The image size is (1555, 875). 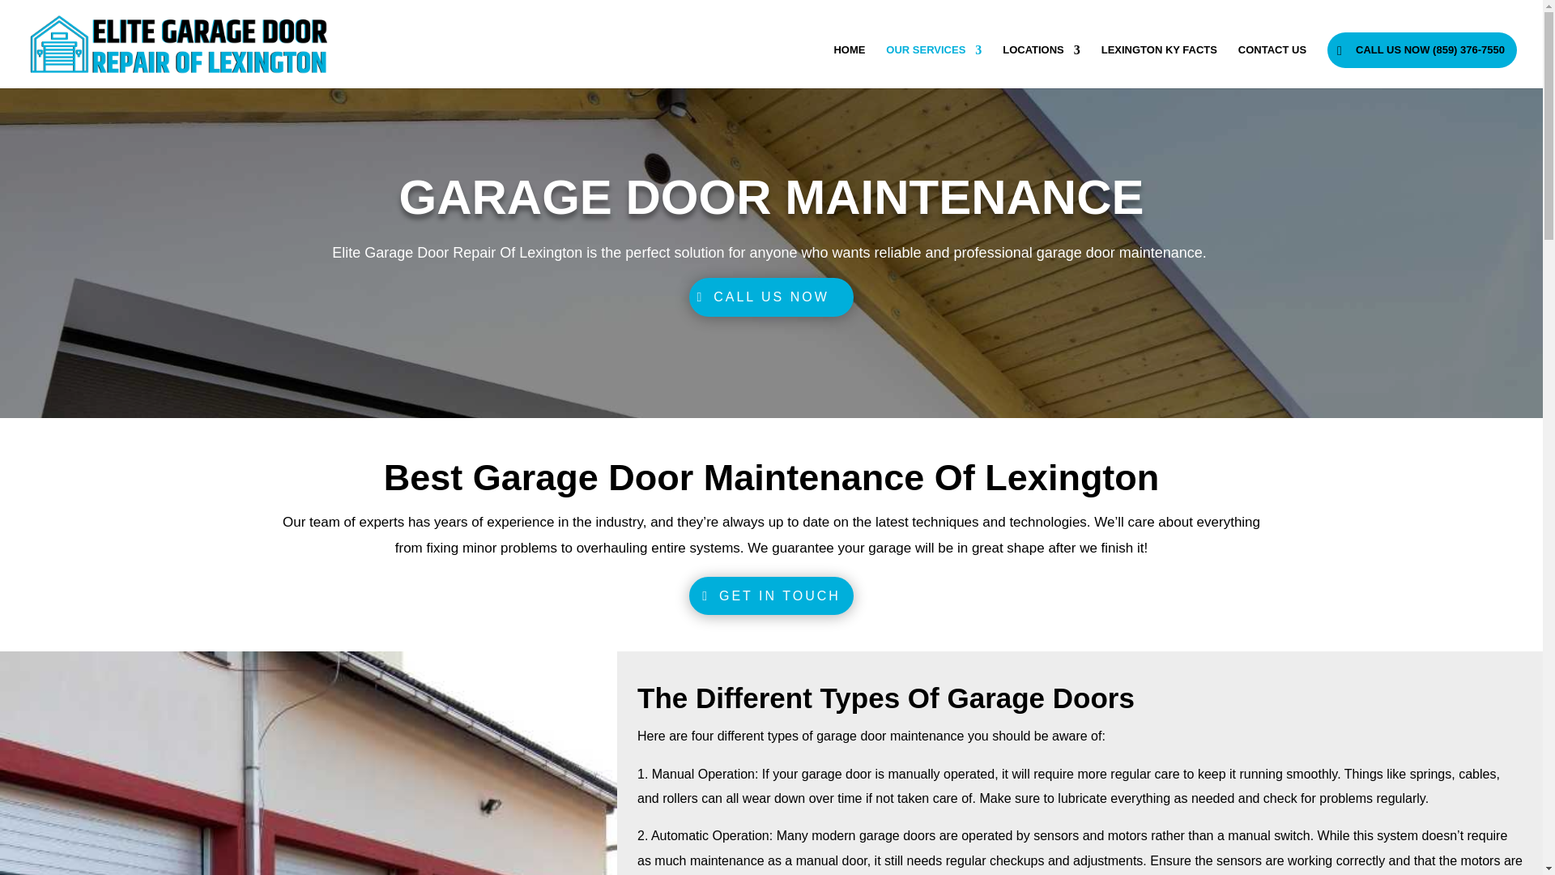 What do you see at coordinates (1159, 66) in the screenshot?
I see `LEXINGTON KY FACTS` at bounding box center [1159, 66].